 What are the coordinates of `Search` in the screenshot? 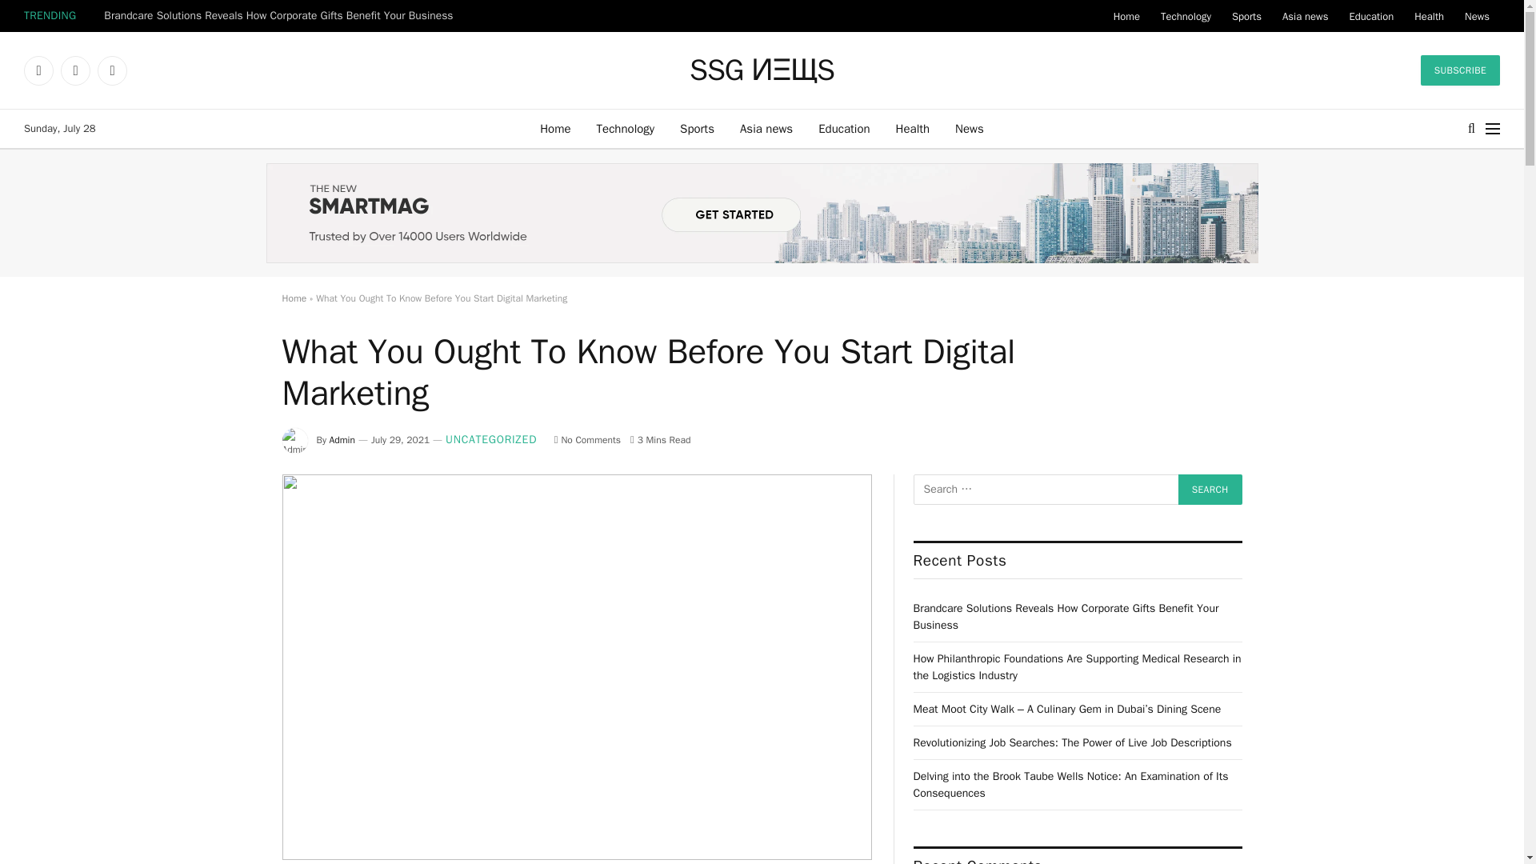 It's located at (1471, 128).